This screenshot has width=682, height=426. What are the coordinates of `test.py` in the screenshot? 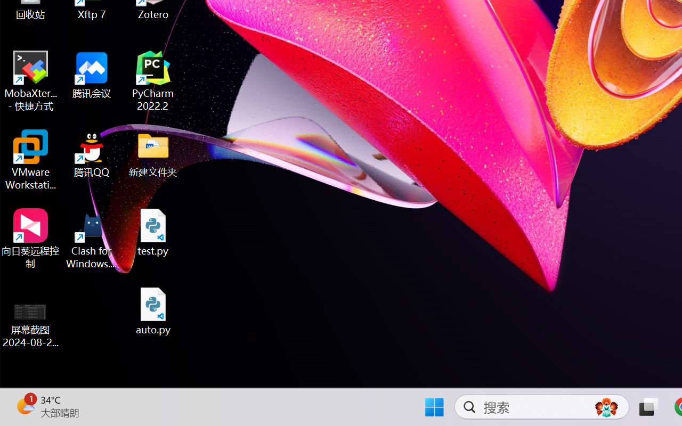 It's located at (153, 232).